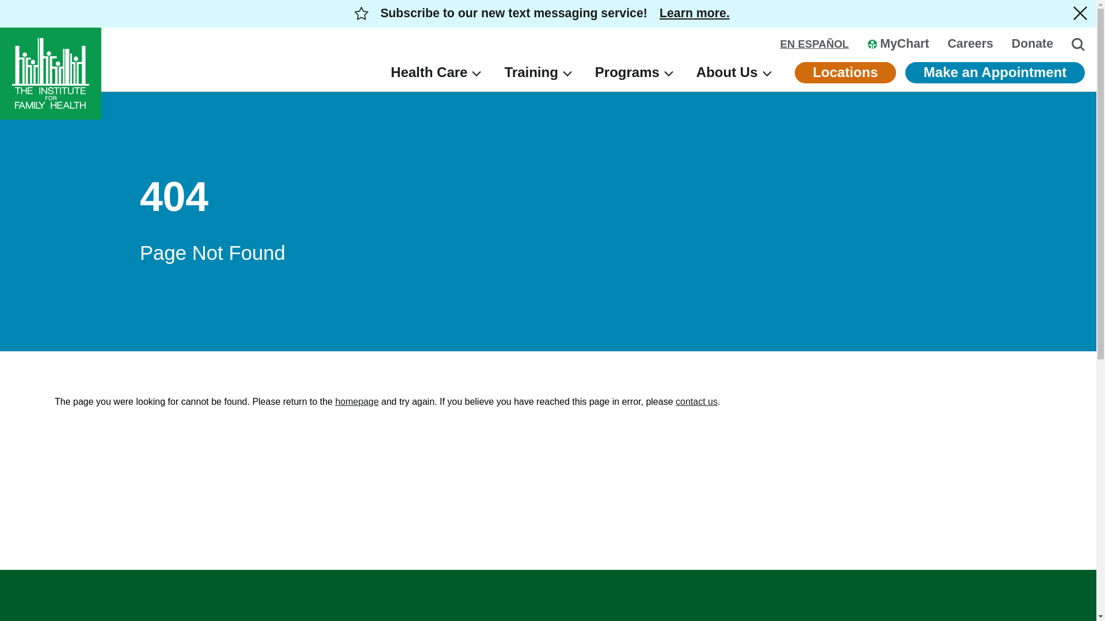 The width and height of the screenshot is (1105, 621). Describe the element at coordinates (694, 13) in the screenshot. I see `Learn more.` at that location.